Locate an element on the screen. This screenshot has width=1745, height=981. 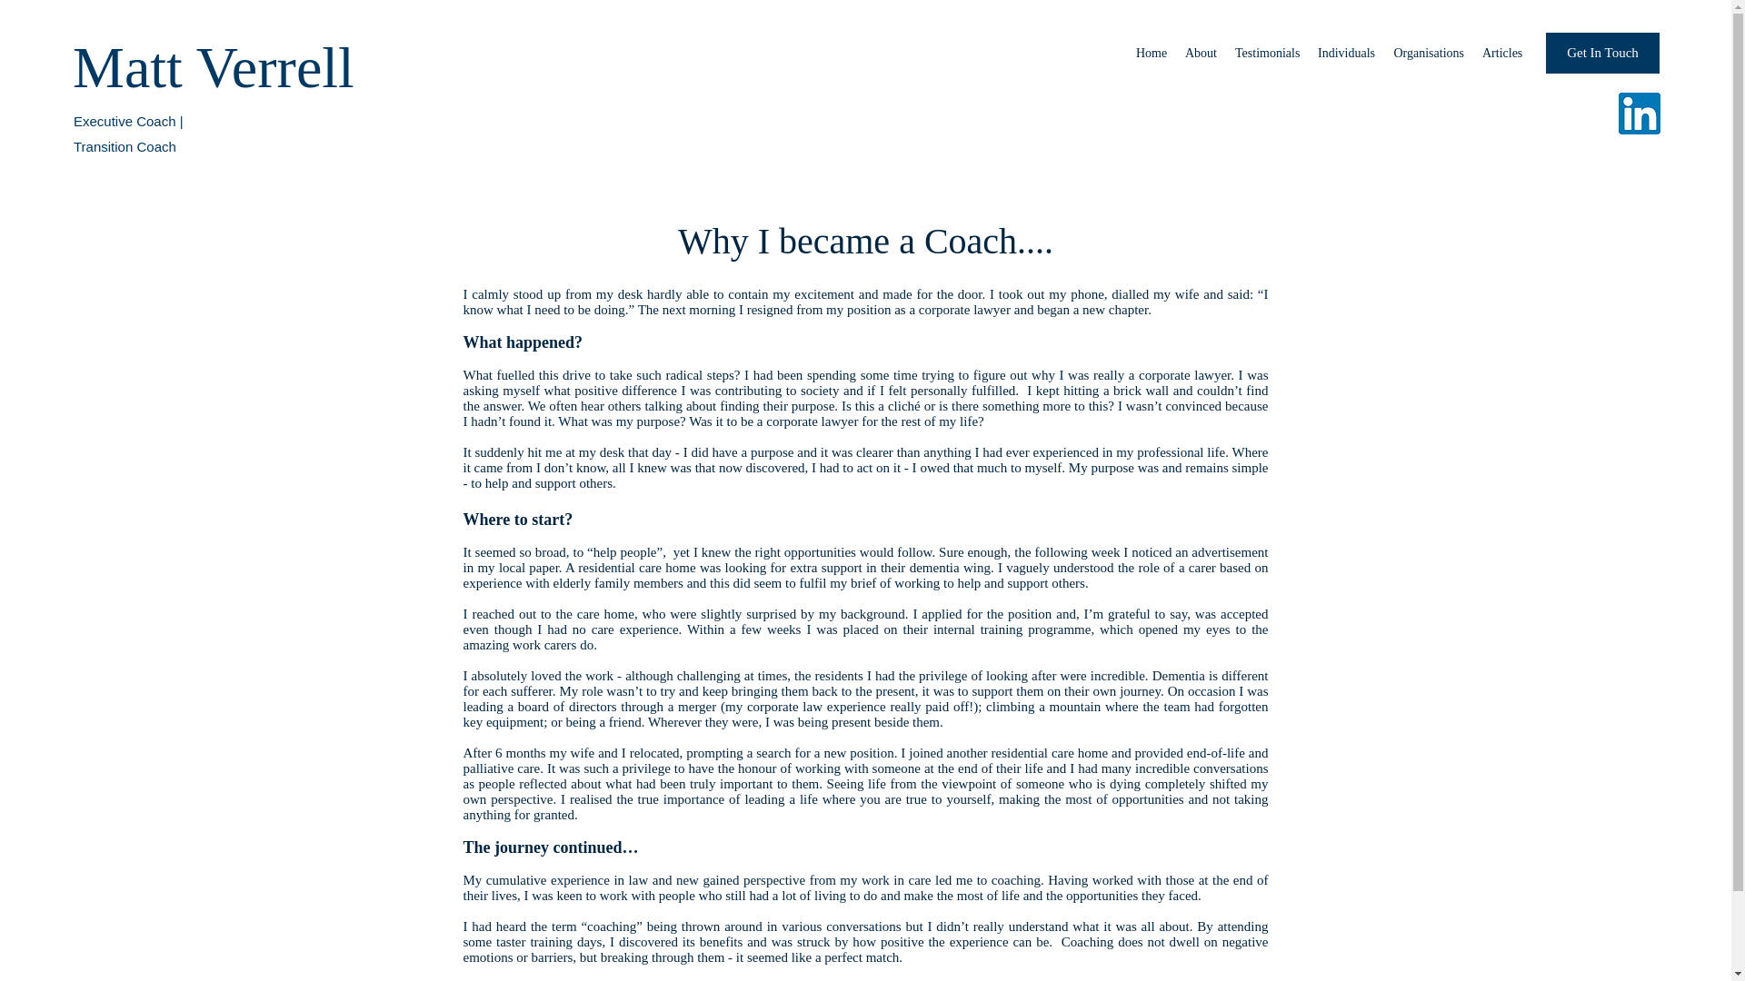
Testimonials is located at coordinates (1267, 54).